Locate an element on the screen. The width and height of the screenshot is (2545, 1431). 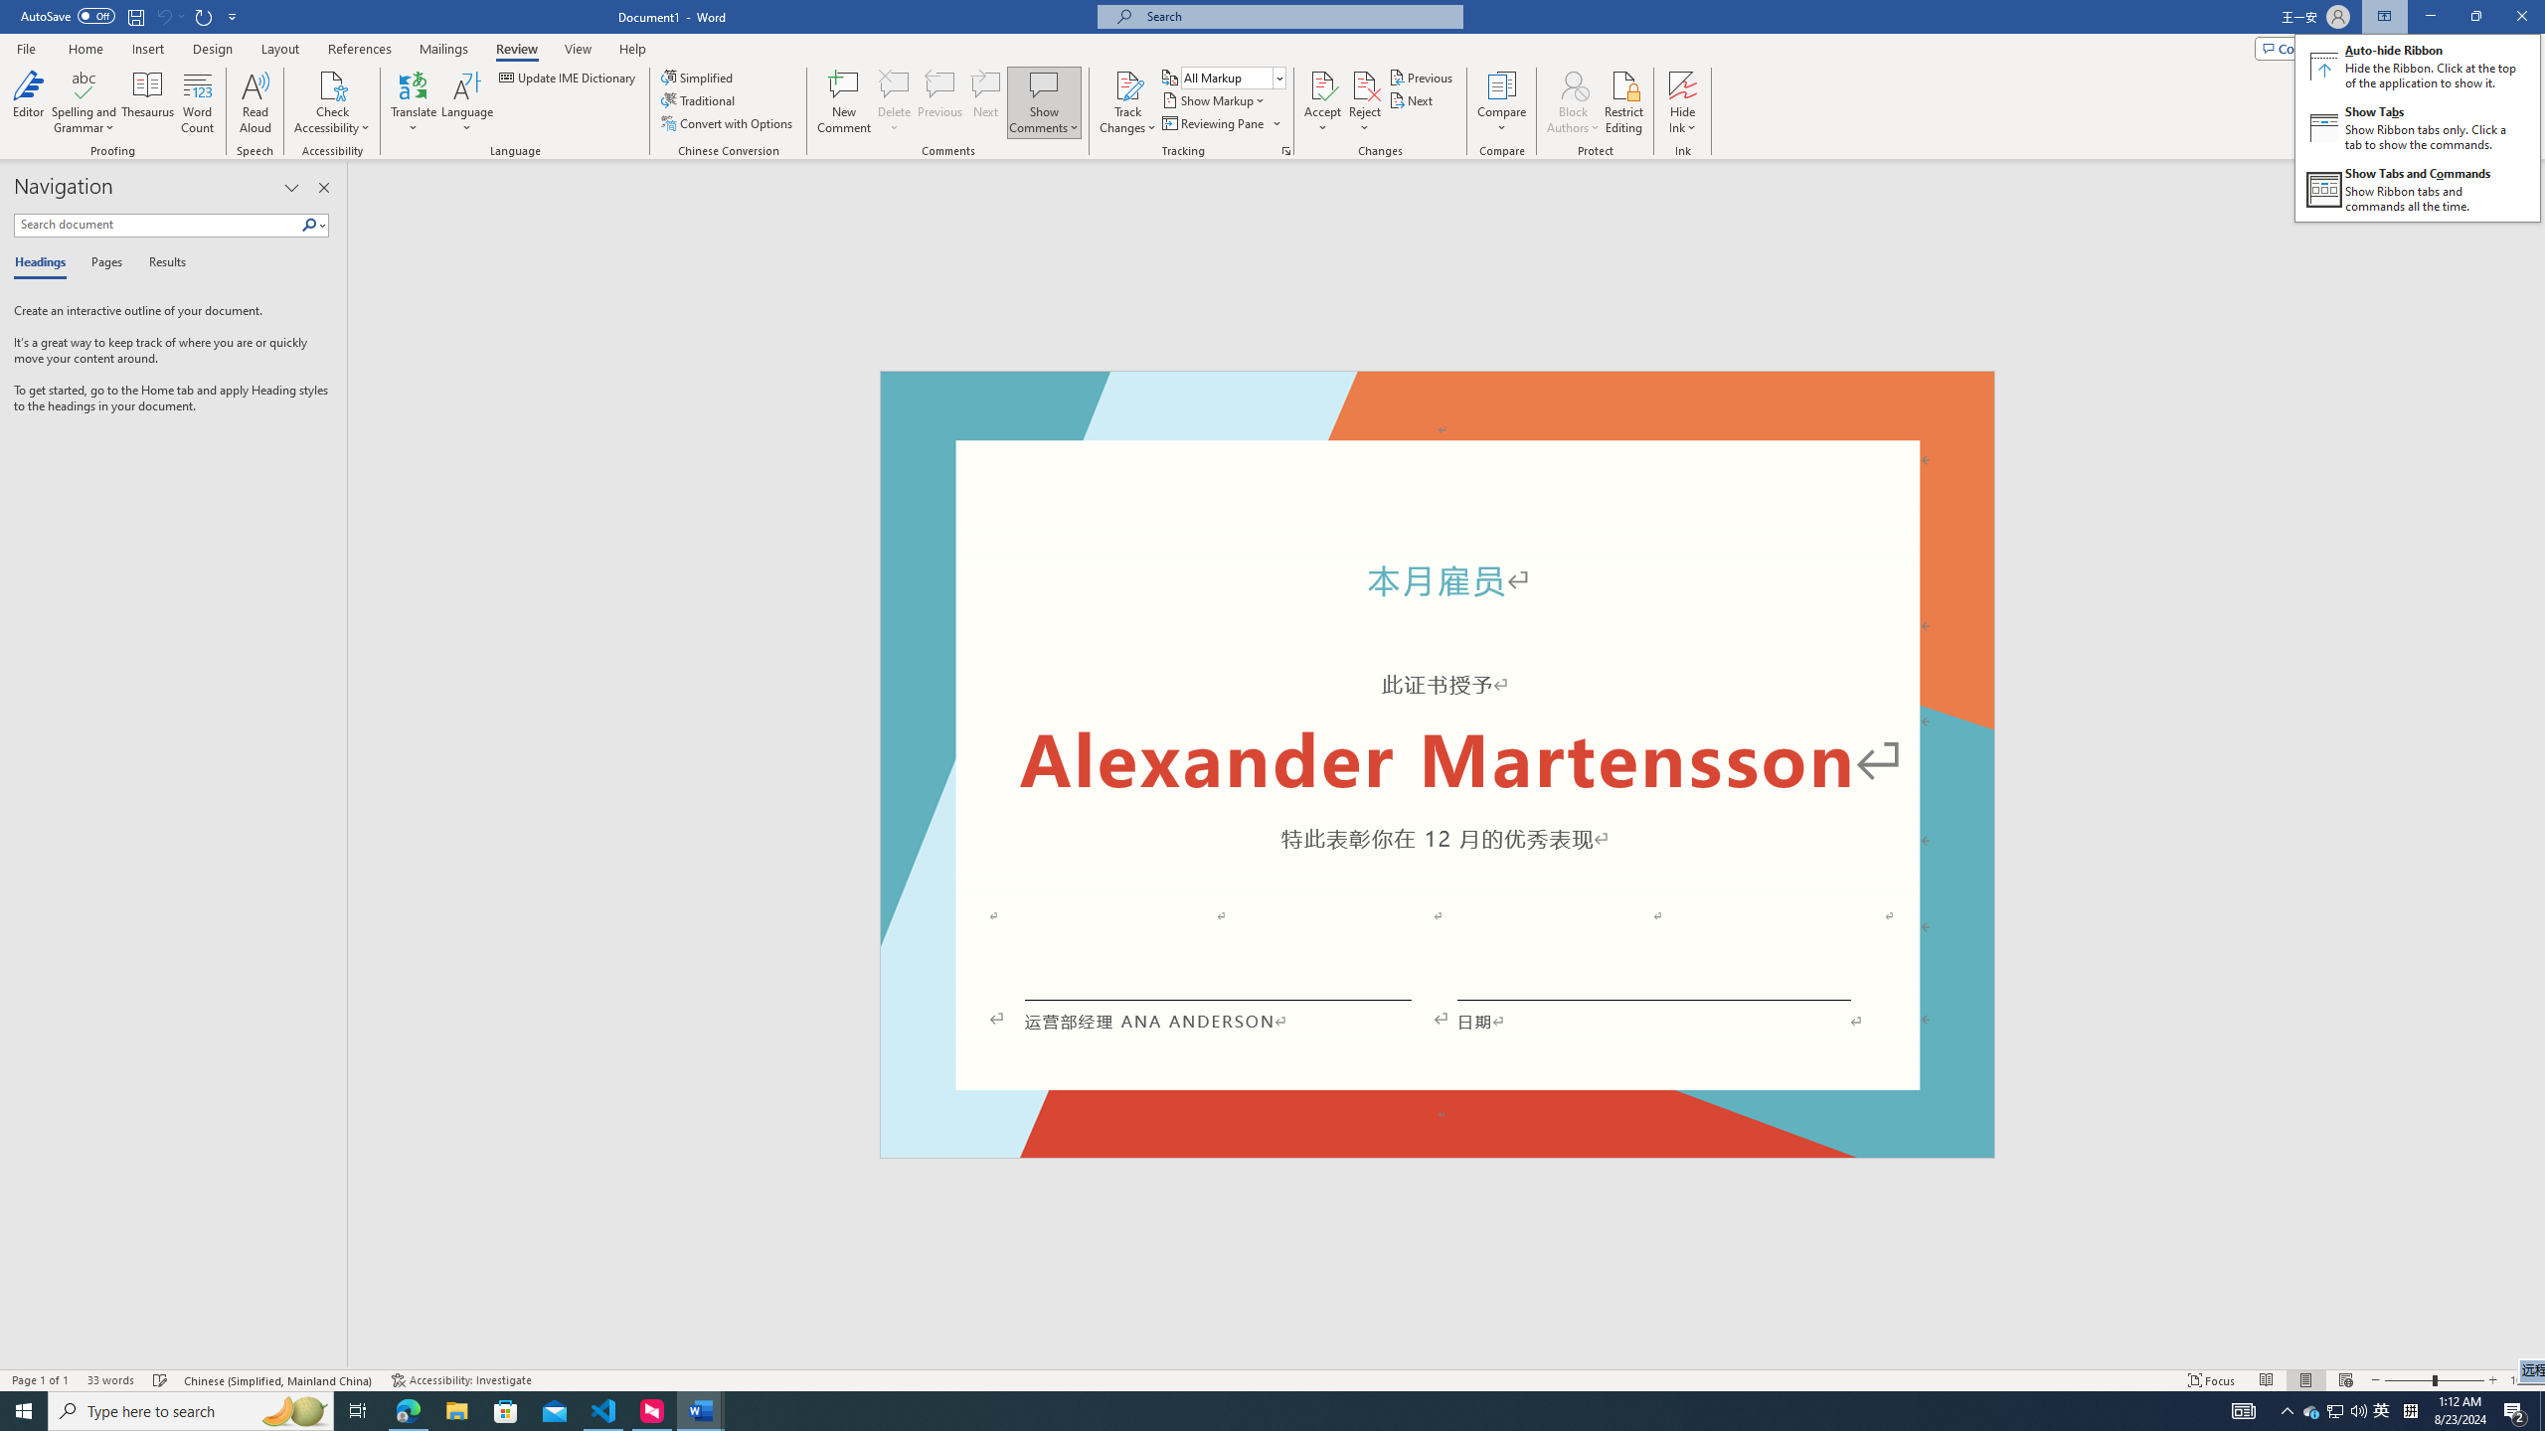
Hide Ink is located at coordinates (1683, 102).